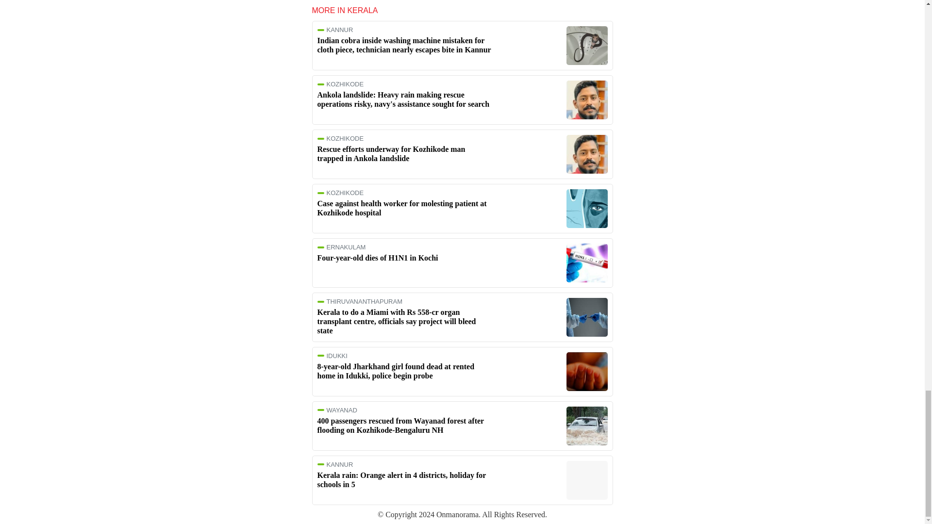 This screenshot has width=932, height=524. What do you see at coordinates (378, 258) in the screenshot?
I see `Four-year-old dies of H1N1 in Kochi` at bounding box center [378, 258].